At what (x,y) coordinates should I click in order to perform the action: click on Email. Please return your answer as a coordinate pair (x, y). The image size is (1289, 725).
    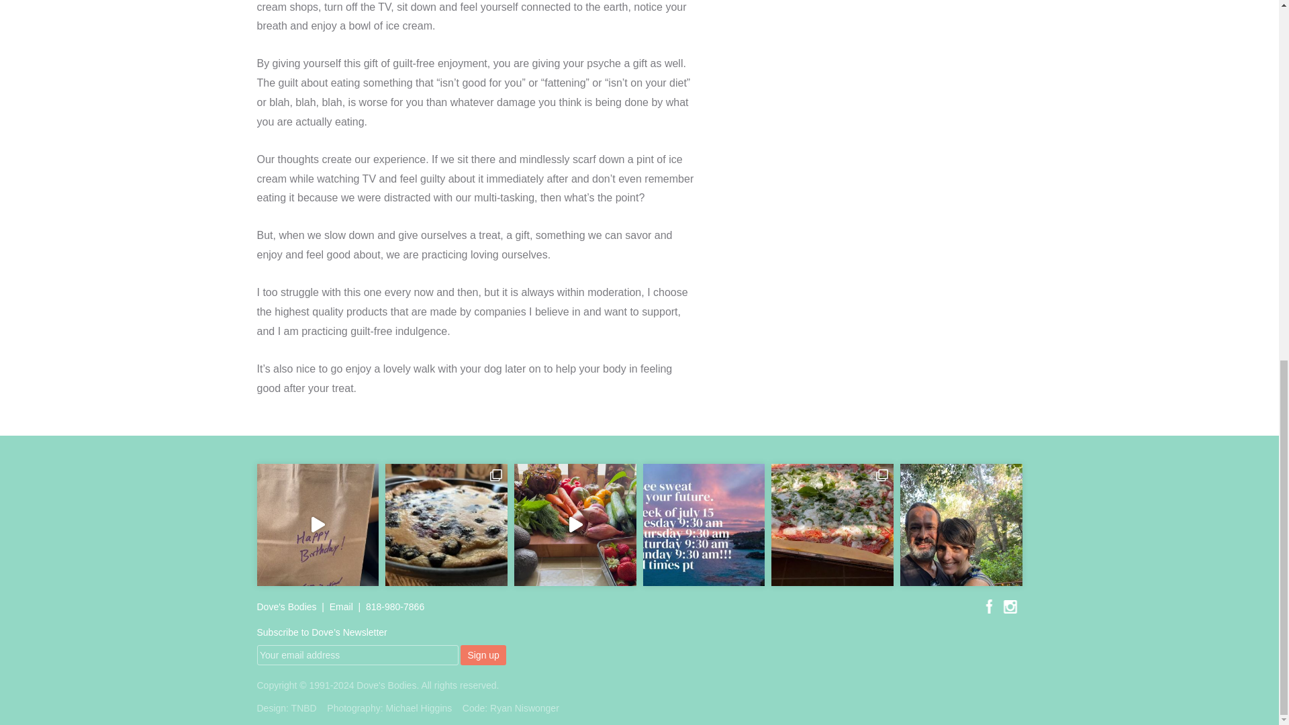
    Looking at the image, I should click on (341, 607).